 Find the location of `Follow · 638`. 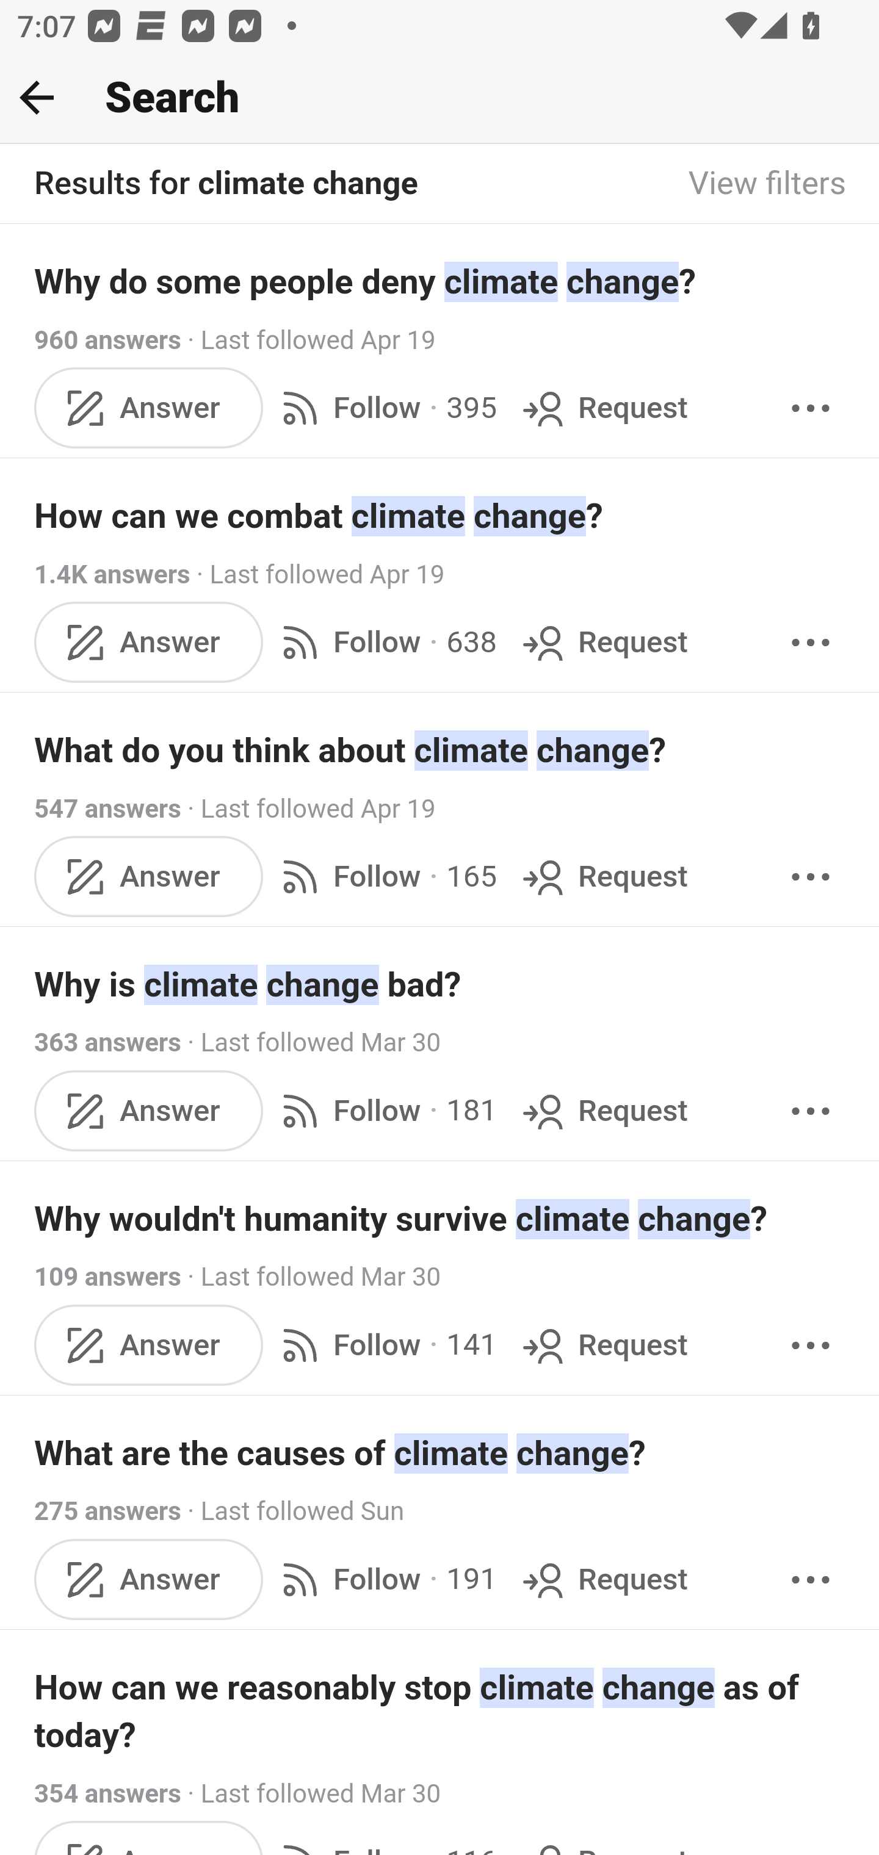

Follow · 638 is located at coordinates (385, 642).